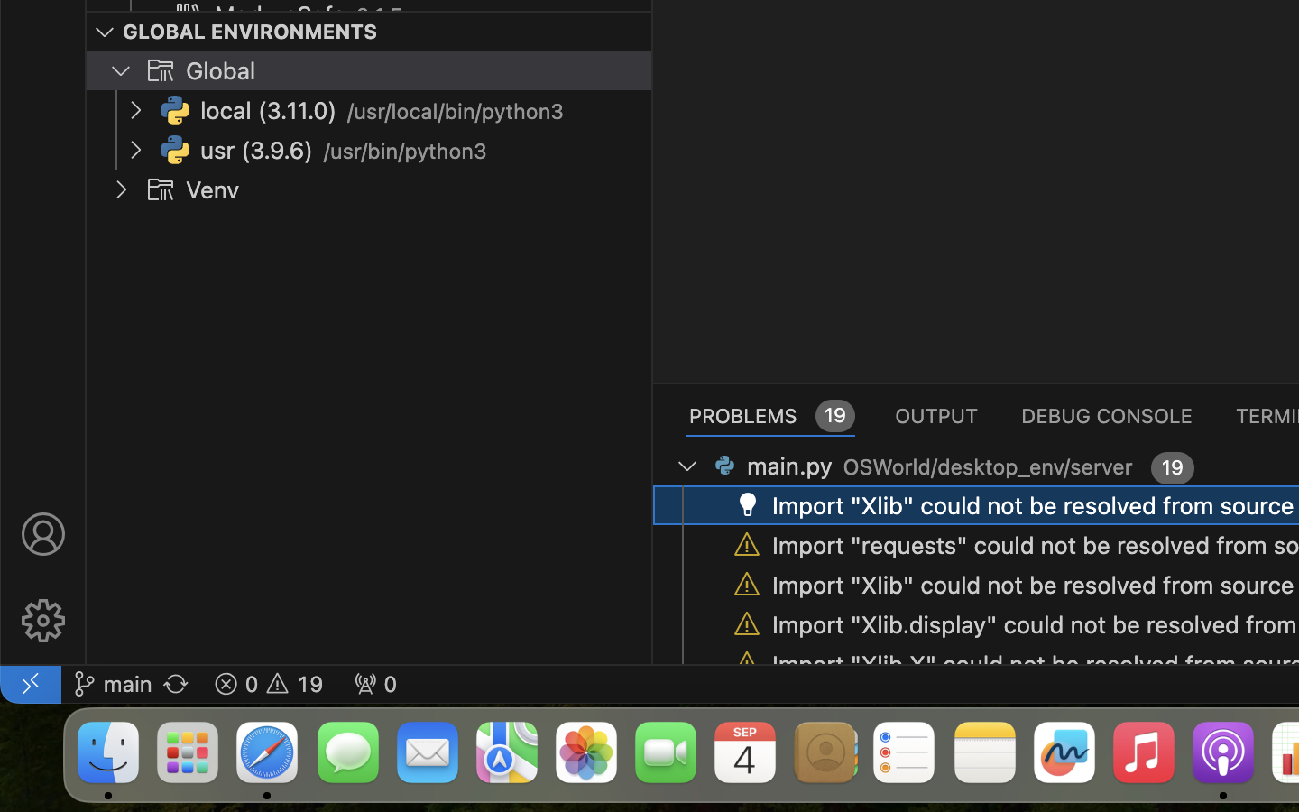 The width and height of the screenshot is (1299, 812). What do you see at coordinates (161, 70) in the screenshot?
I see `` at bounding box center [161, 70].